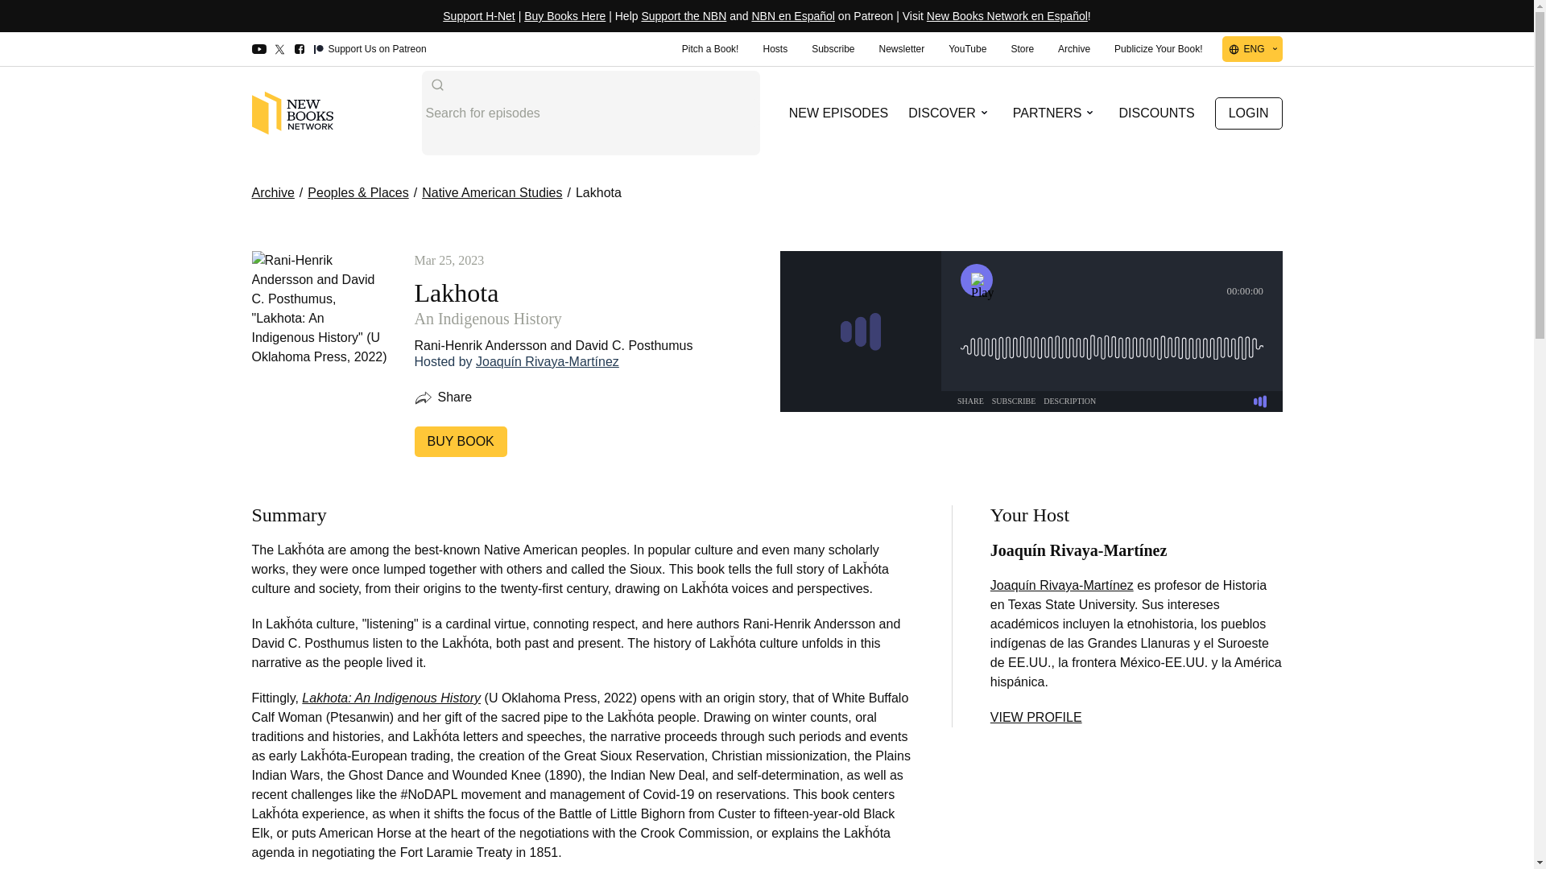 This screenshot has height=869, width=1546. Describe the element at coordinates (968, 48) in the screenshot. I see `YouTube` at that location.